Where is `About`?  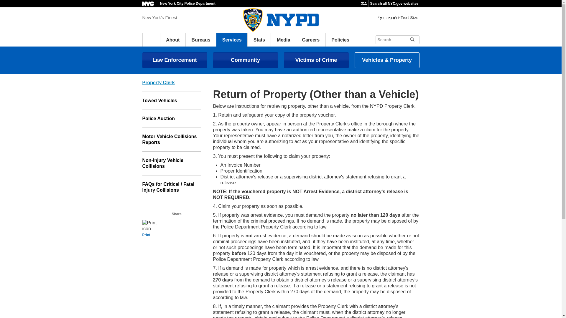 About is located at coordinates (172, 40).